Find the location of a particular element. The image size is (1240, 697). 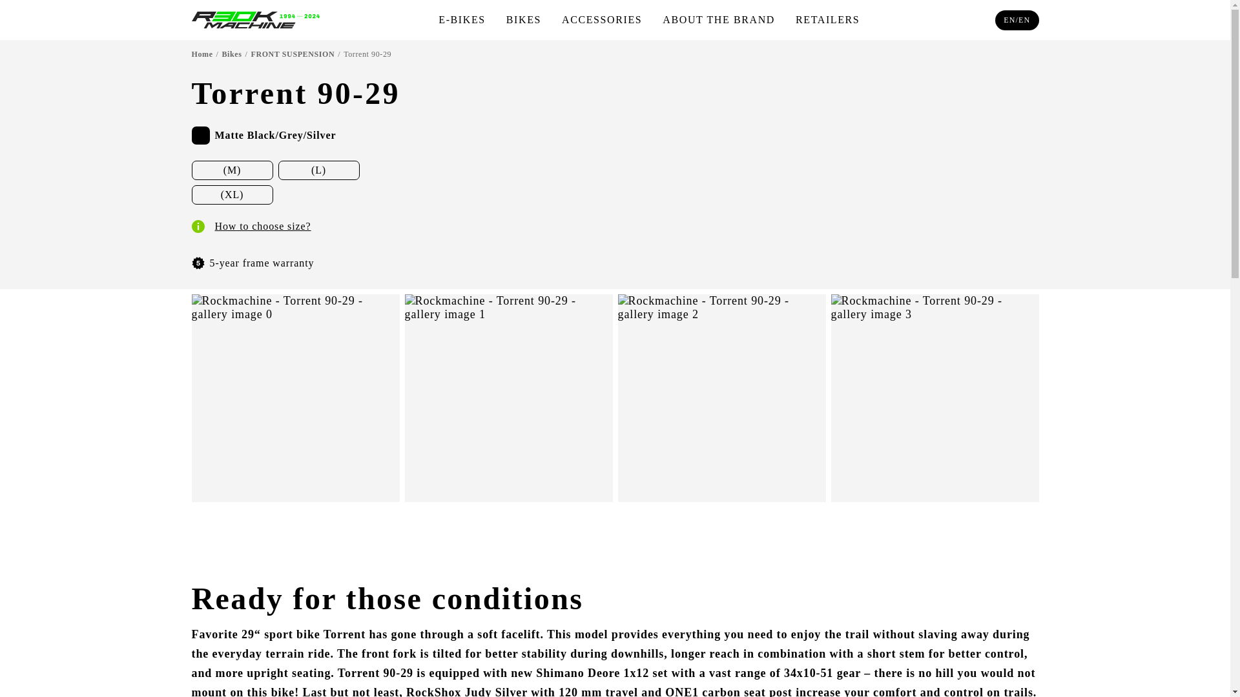

ABOUT THE BRAND is located at coordinates (718, 19).